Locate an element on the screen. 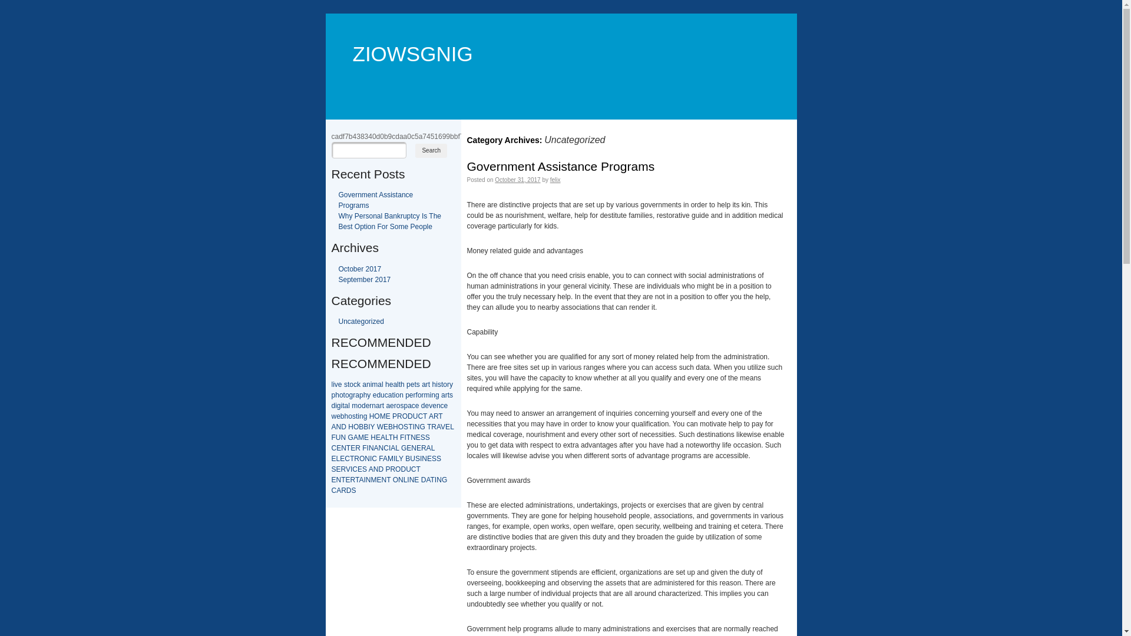  c is located at coordinates (442, 406).